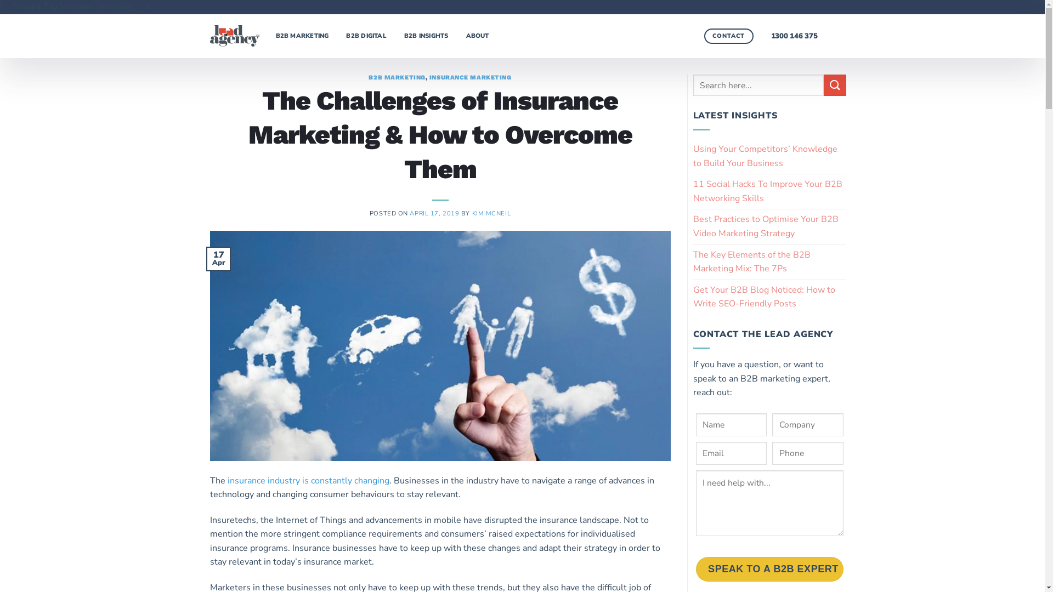  Describe the element at coordinates (308, 481) in the screenshot. I see `insurance industry is constantly changing` at that location.